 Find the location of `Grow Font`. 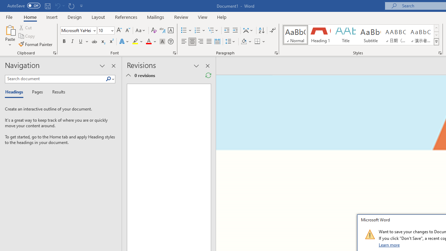

Grow Font is located at coordinates (119, 31).